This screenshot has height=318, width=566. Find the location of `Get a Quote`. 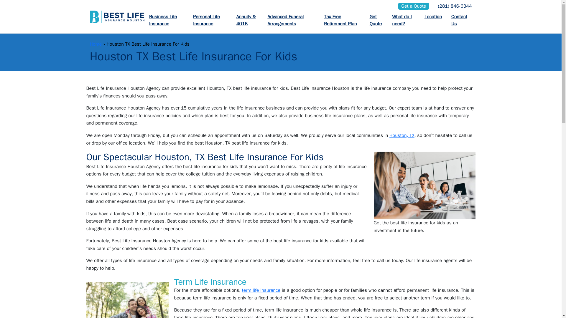

Get a Quote is located at coordinates (414, 6).